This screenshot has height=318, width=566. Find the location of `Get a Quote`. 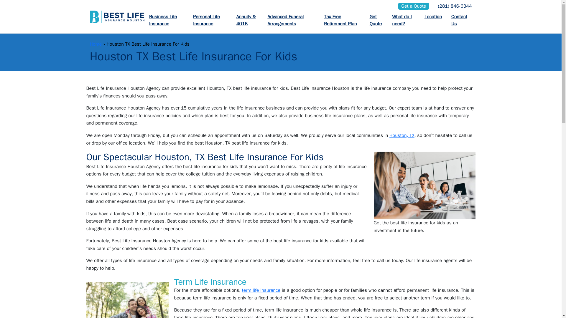

Get a Quote is located at coordinates (414, 6).